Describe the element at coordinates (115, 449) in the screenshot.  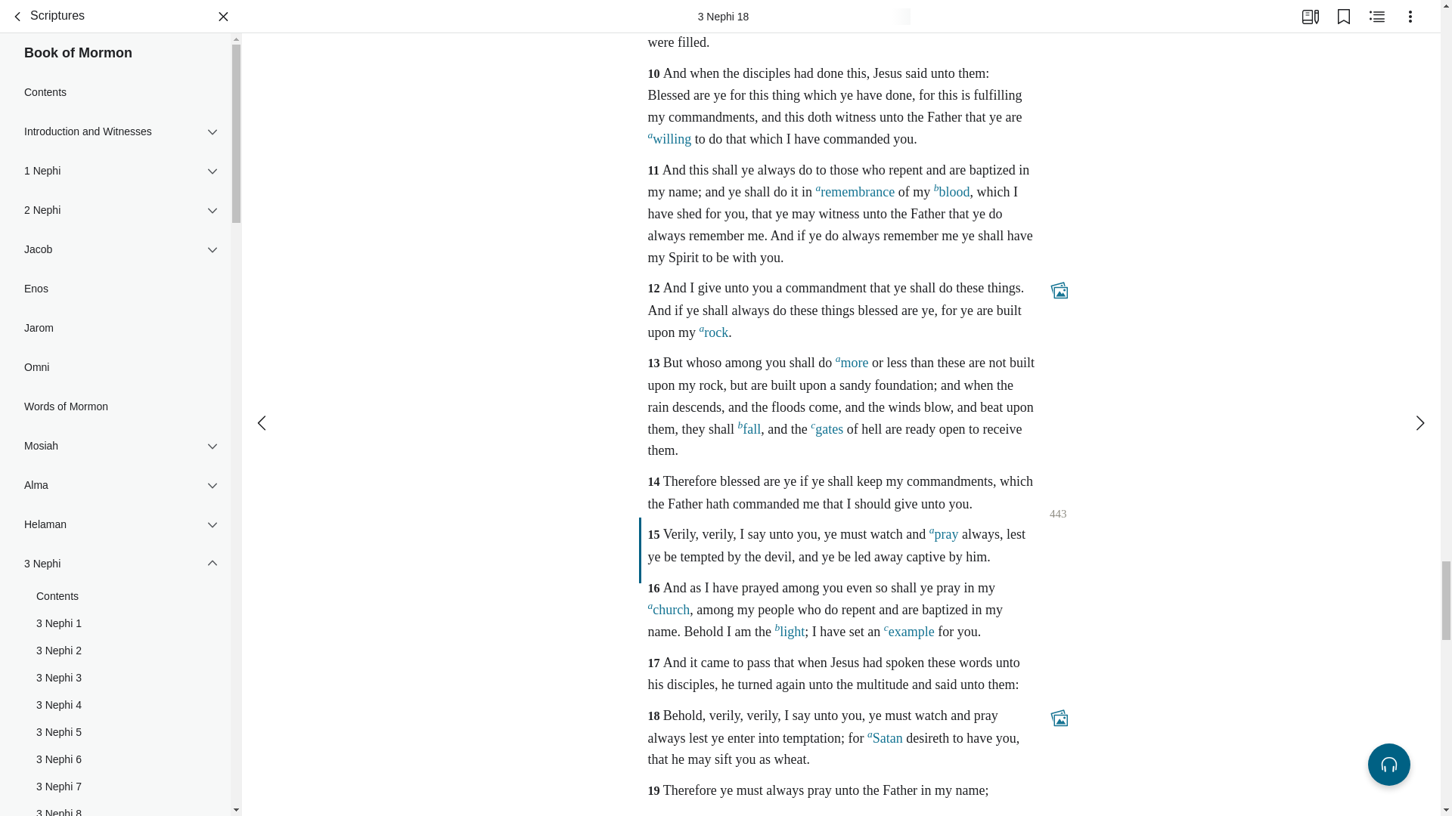
I see `3 Nephi 25` at that location.